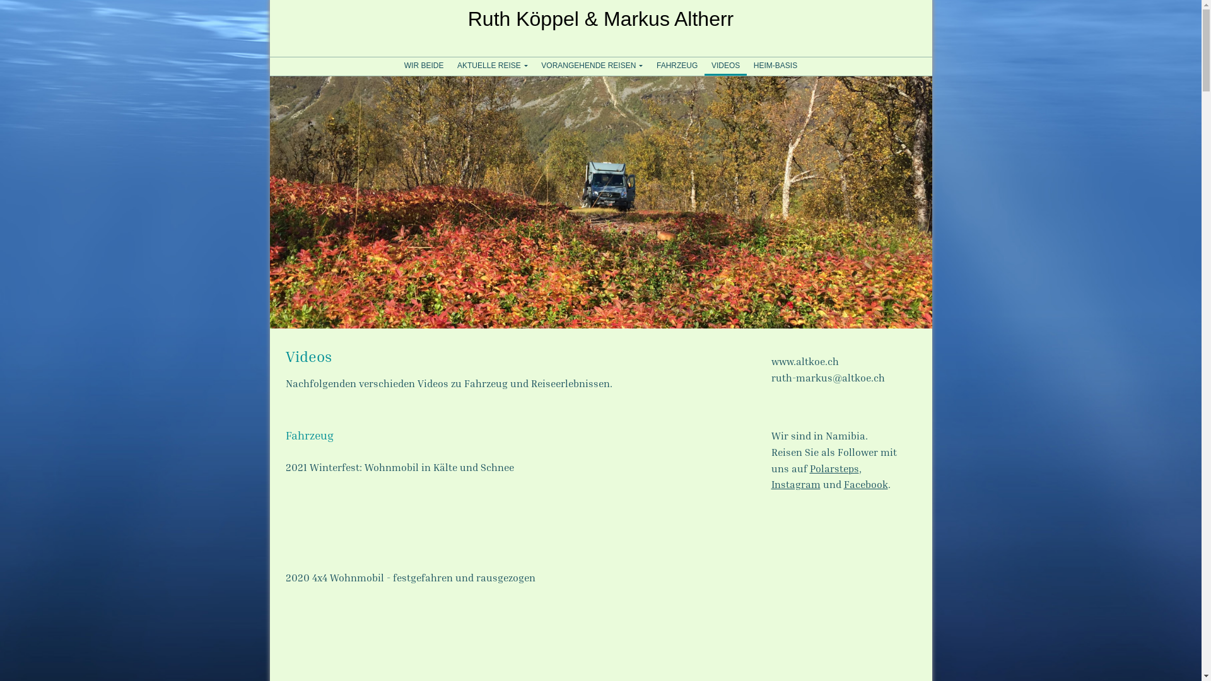 The height and width of the screenshot is (681, 1211). What do you see at coordinates (866, 484) in the screenshot?
I see `Facebook` at bounding box center [866, 484].